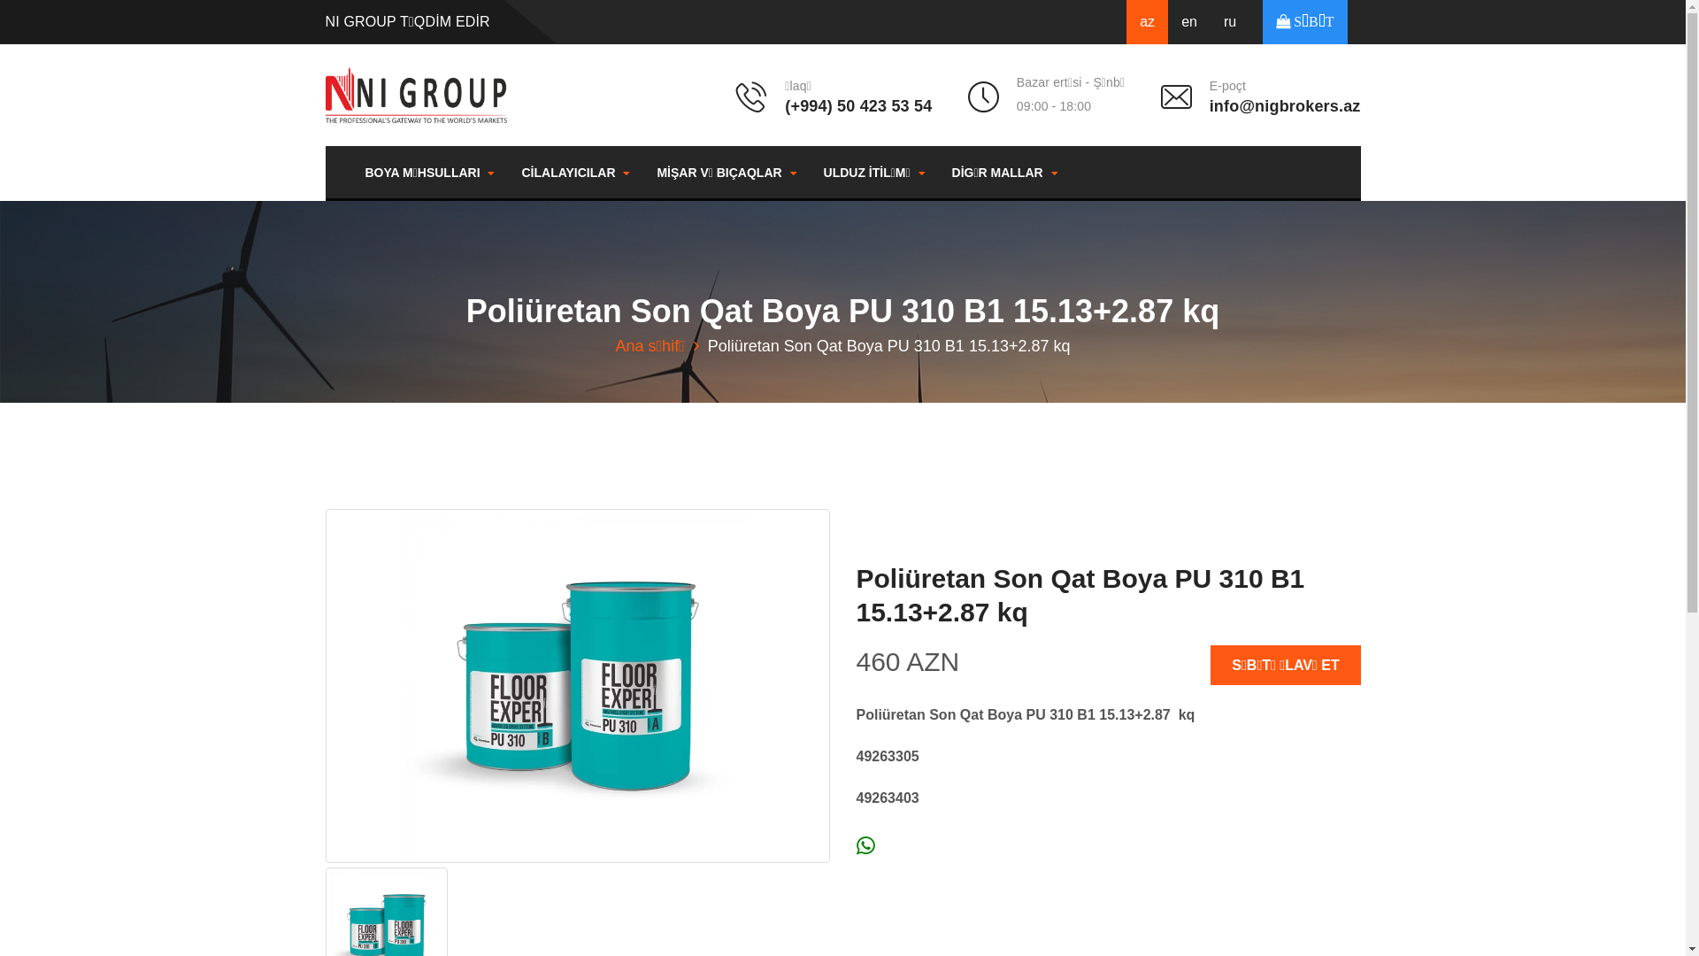 The width and height of the screenshot is (1699, 956). Describe the element at coordinates (1189, 22) in the screenshot. I see `en` at that location.